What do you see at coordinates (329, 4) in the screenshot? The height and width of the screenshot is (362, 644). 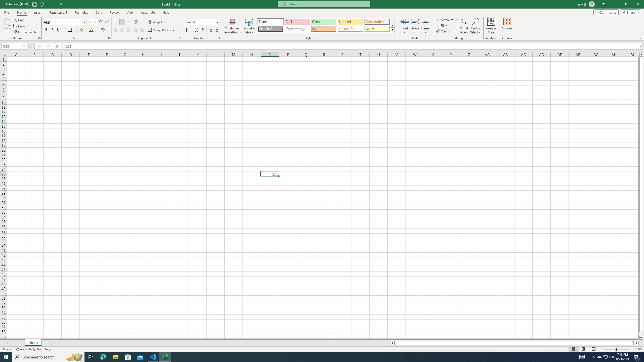 I see `Microsoft search` at bounding box center [329, 4].